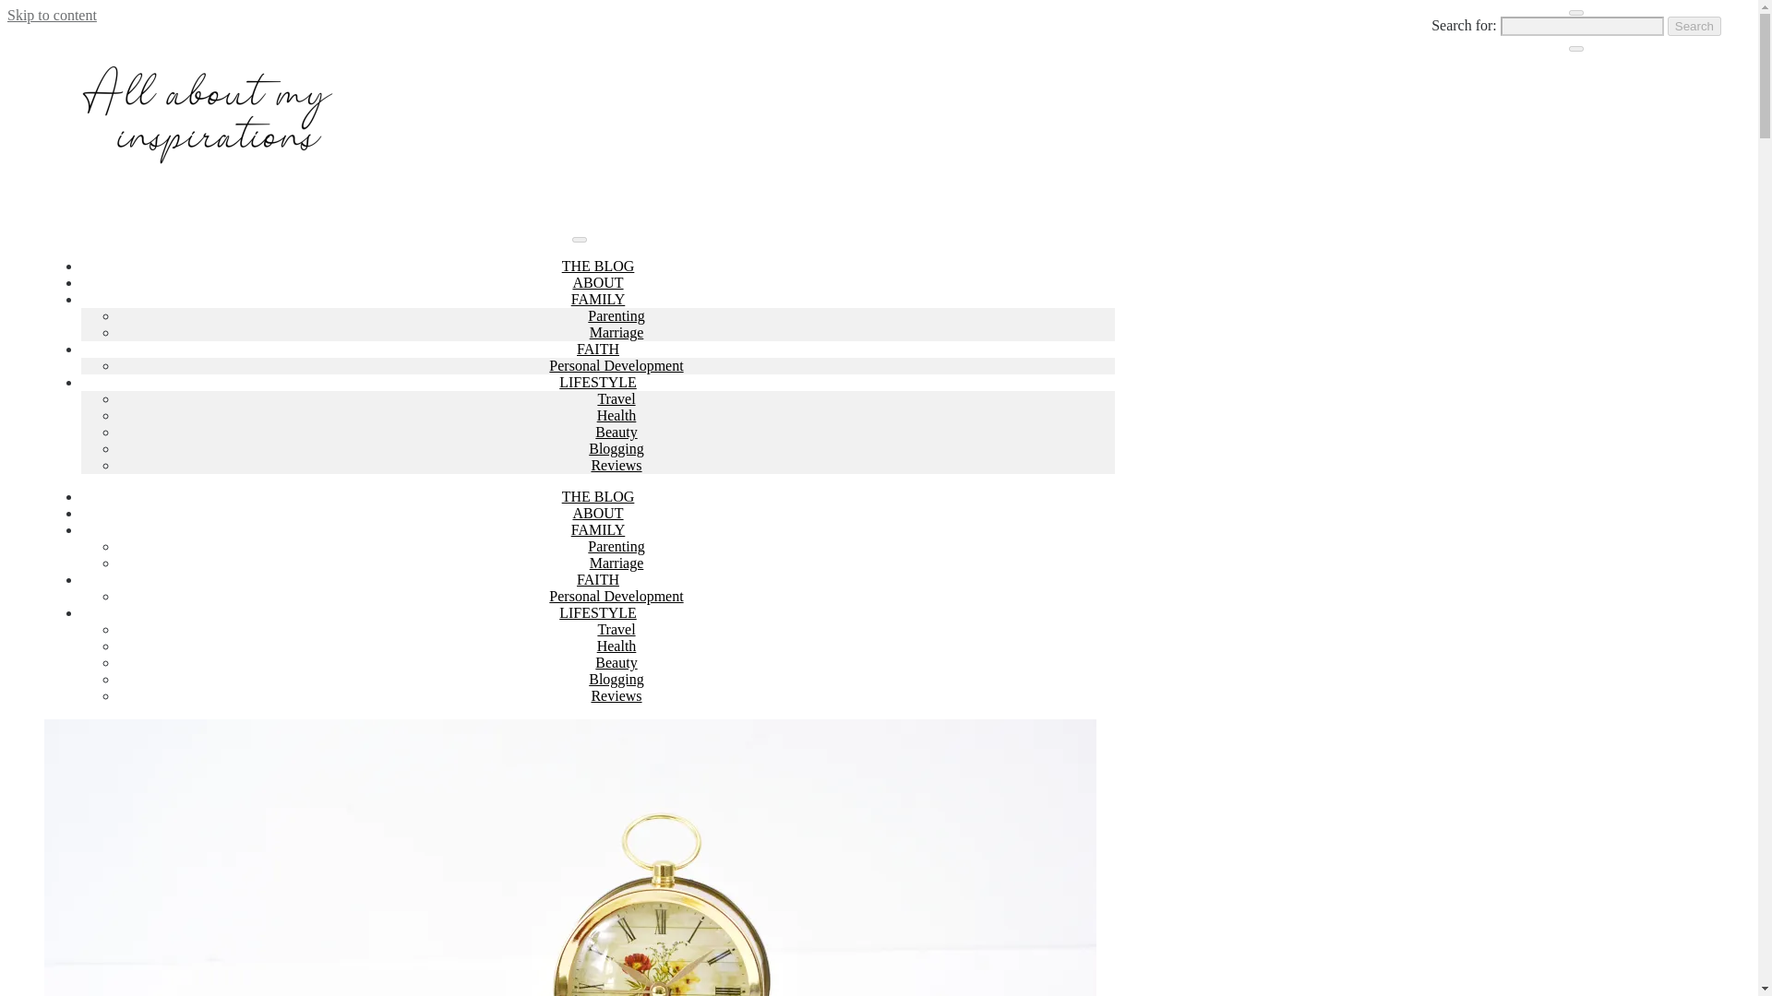 The width and height of the screenshot is (1772, 996). What do you see at coordinates (598, 496) in the screenshot?
I see `THE BLOG` at bounding box center [598, 496].